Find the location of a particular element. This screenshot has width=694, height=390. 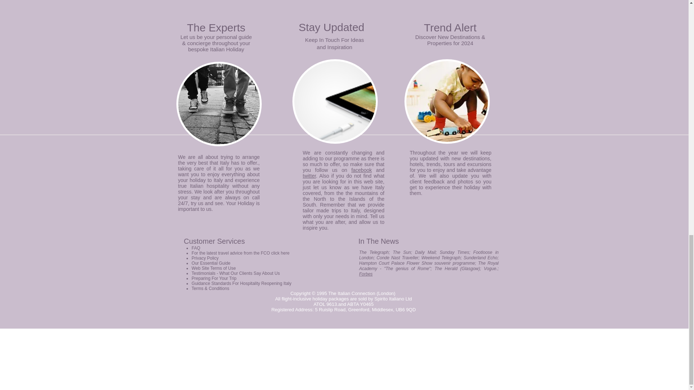

facebook is located at coordinates (361, 170).